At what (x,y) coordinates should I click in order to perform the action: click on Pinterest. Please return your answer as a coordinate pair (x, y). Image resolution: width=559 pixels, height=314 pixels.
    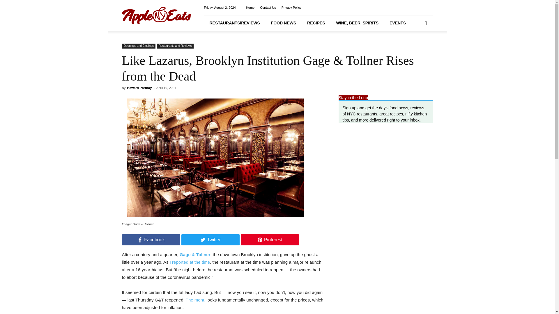
    Looking at the image, I should click on (269, 240).